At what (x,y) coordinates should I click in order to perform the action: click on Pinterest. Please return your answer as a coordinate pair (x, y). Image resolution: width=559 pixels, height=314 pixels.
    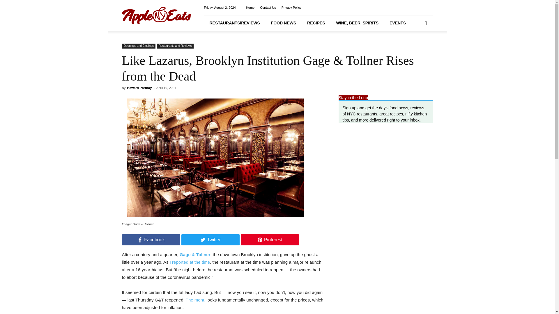
    Looking at the image, I should click on (269, 240).